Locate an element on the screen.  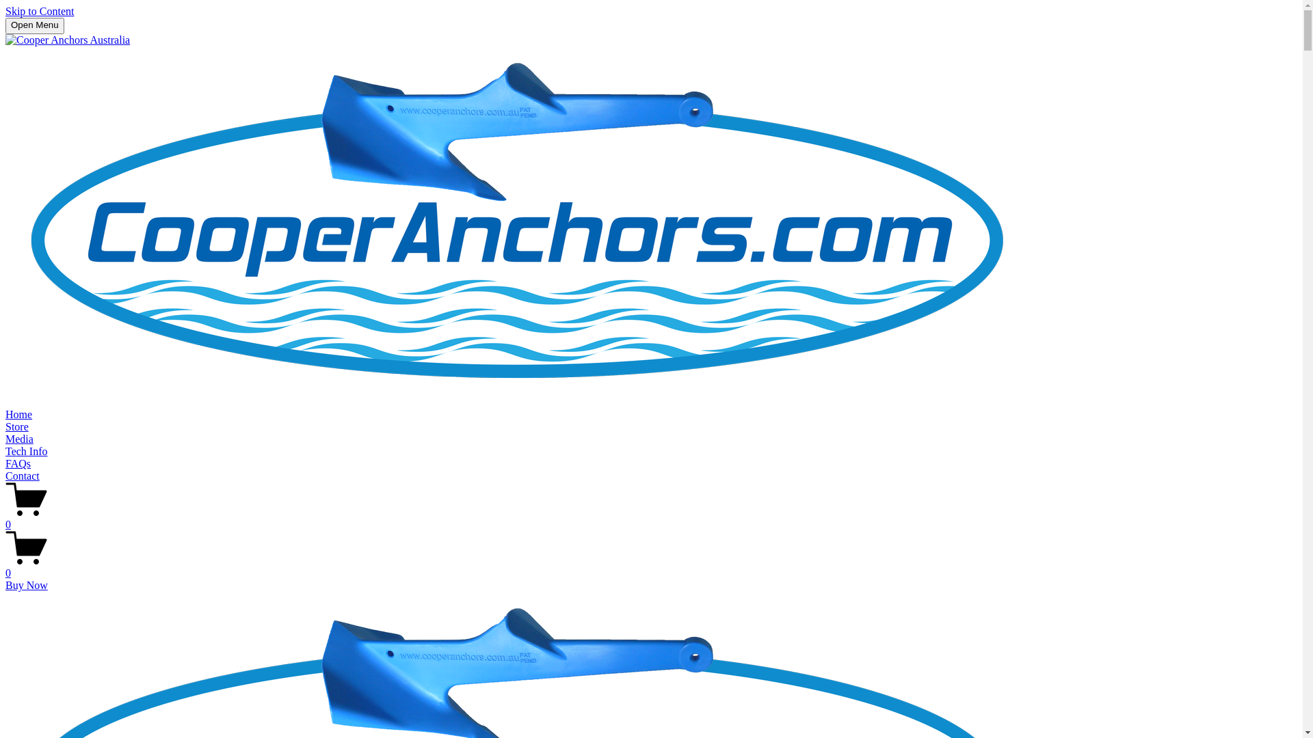
Open Menu is located at coordinates (35, 26).